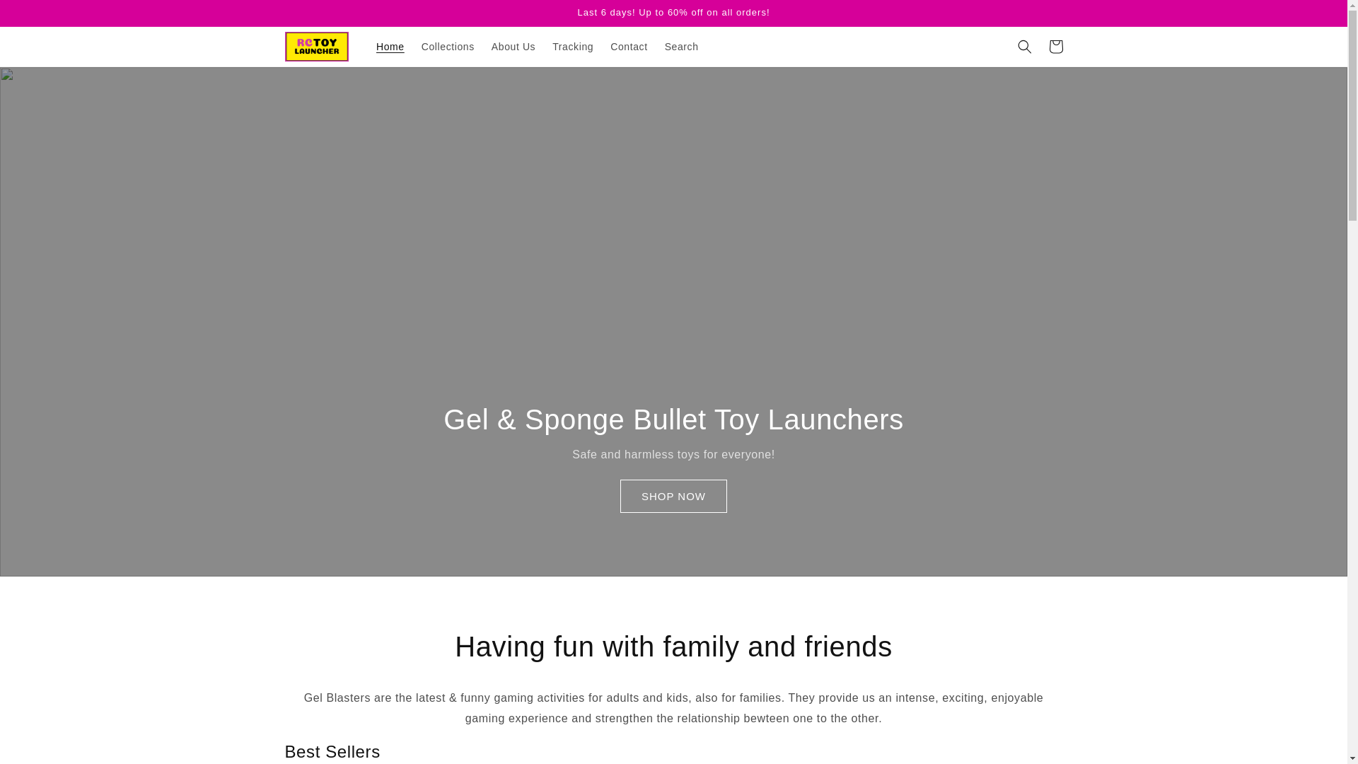 The width and height of the screenshot is (1358, 764). Describe the element at coordinates (390, 47) in the screenshot. I see `Home` at that location.